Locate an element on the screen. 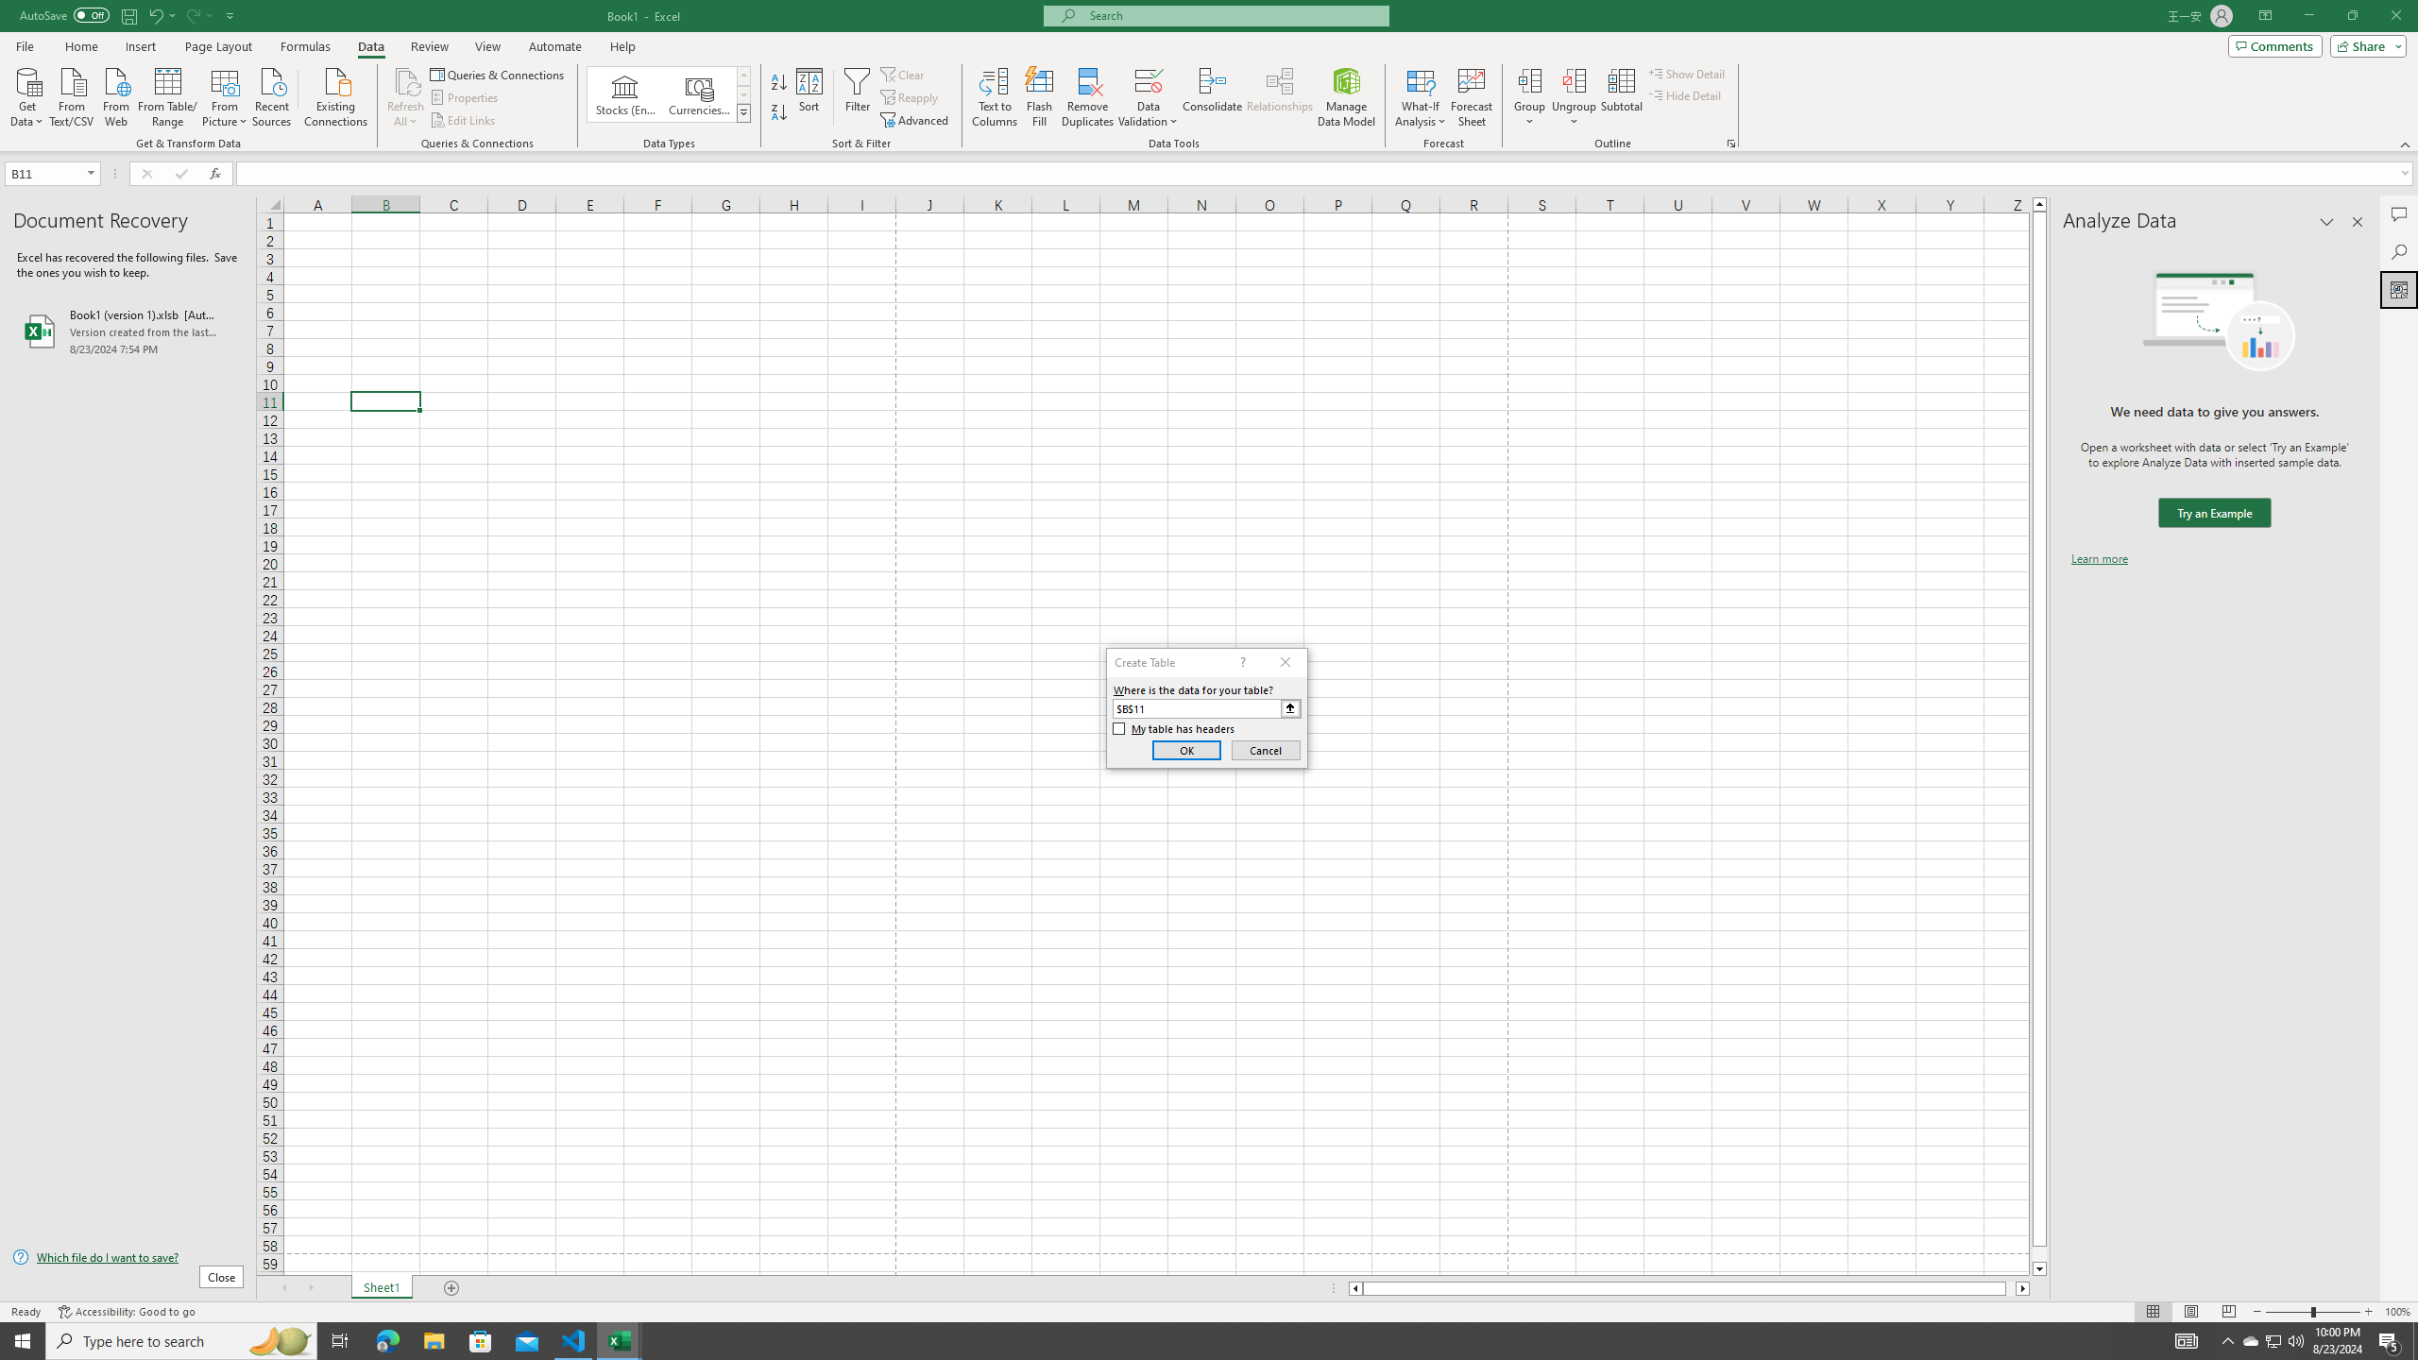  Sort A to Z is located at coordinates (780, 83).